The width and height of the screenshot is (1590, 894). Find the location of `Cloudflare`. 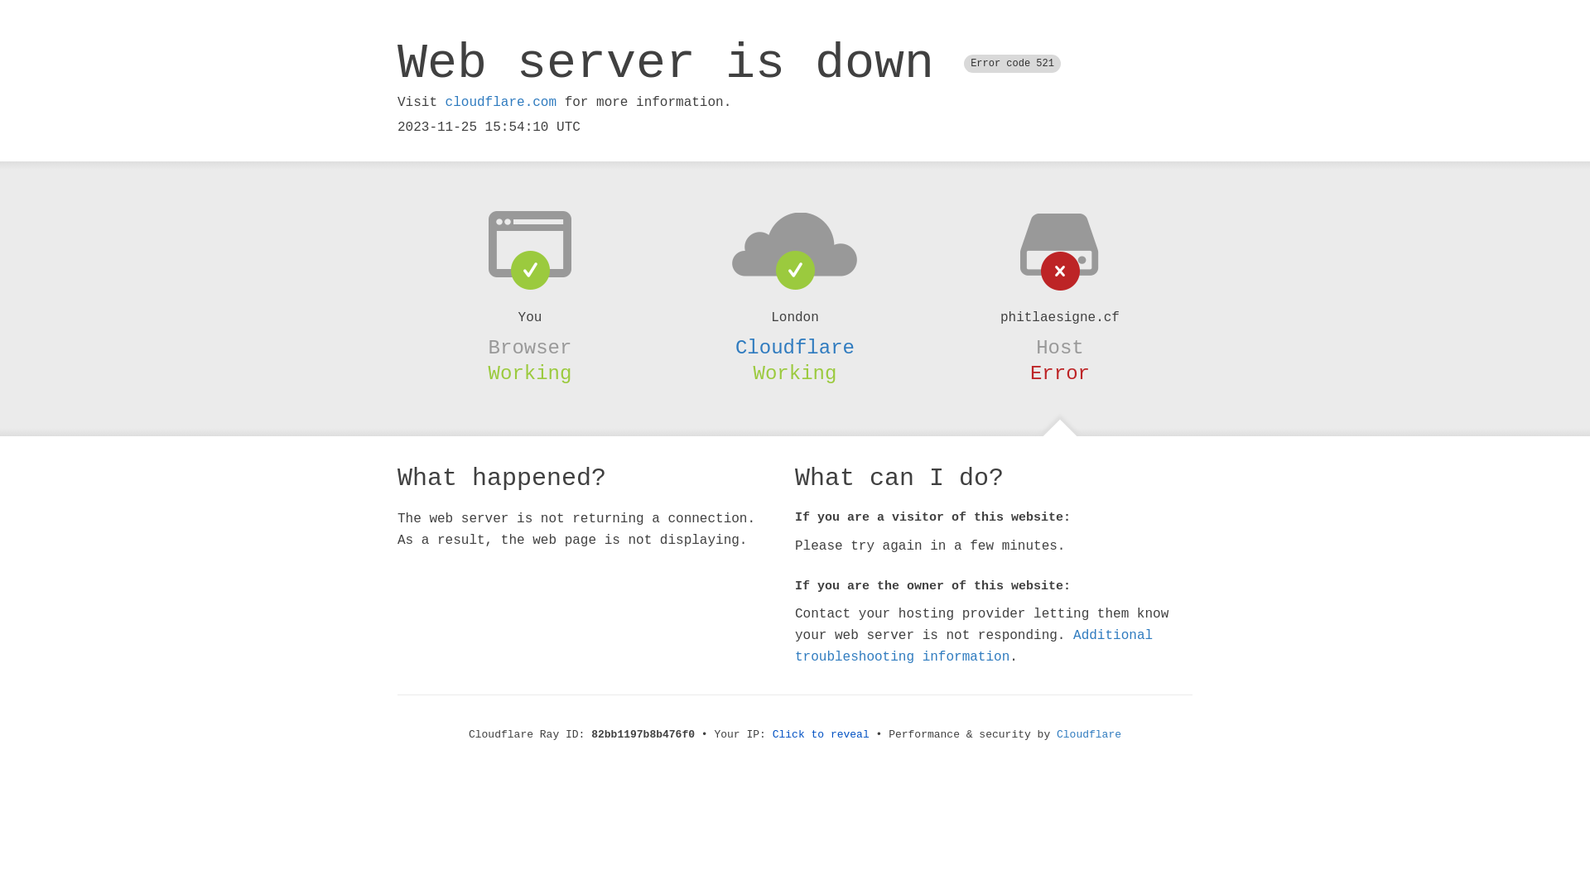

Cloudflare is located at coordinates (795, 348).